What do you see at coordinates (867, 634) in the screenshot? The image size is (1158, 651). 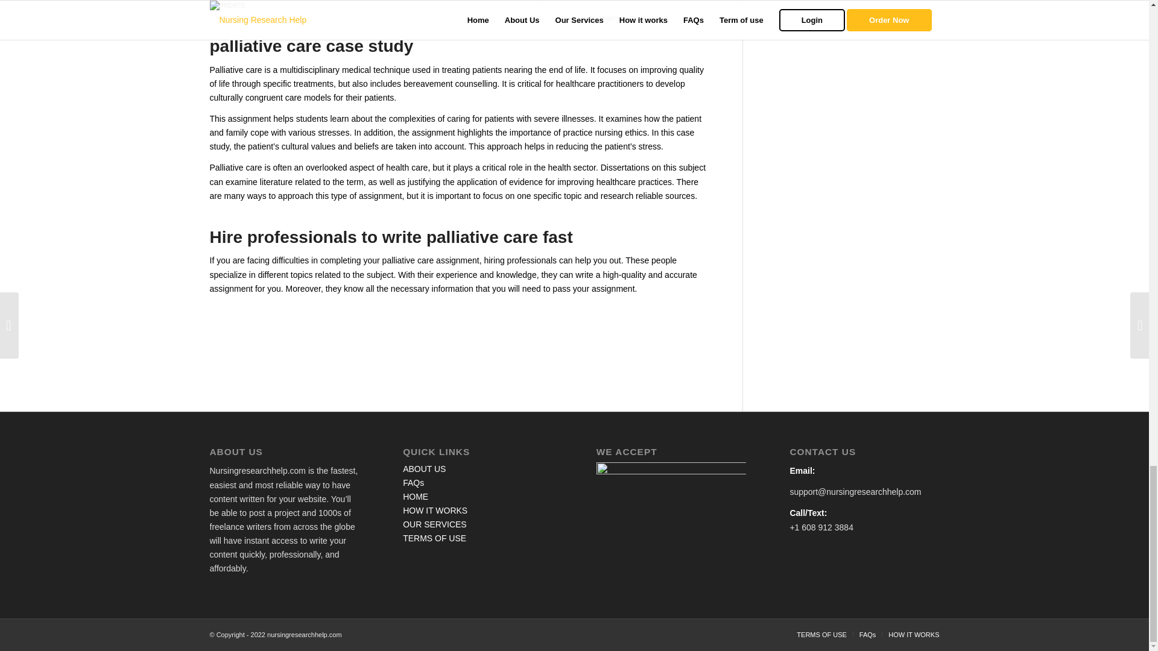 I see `FAQs` at bounding box center [867, 634].